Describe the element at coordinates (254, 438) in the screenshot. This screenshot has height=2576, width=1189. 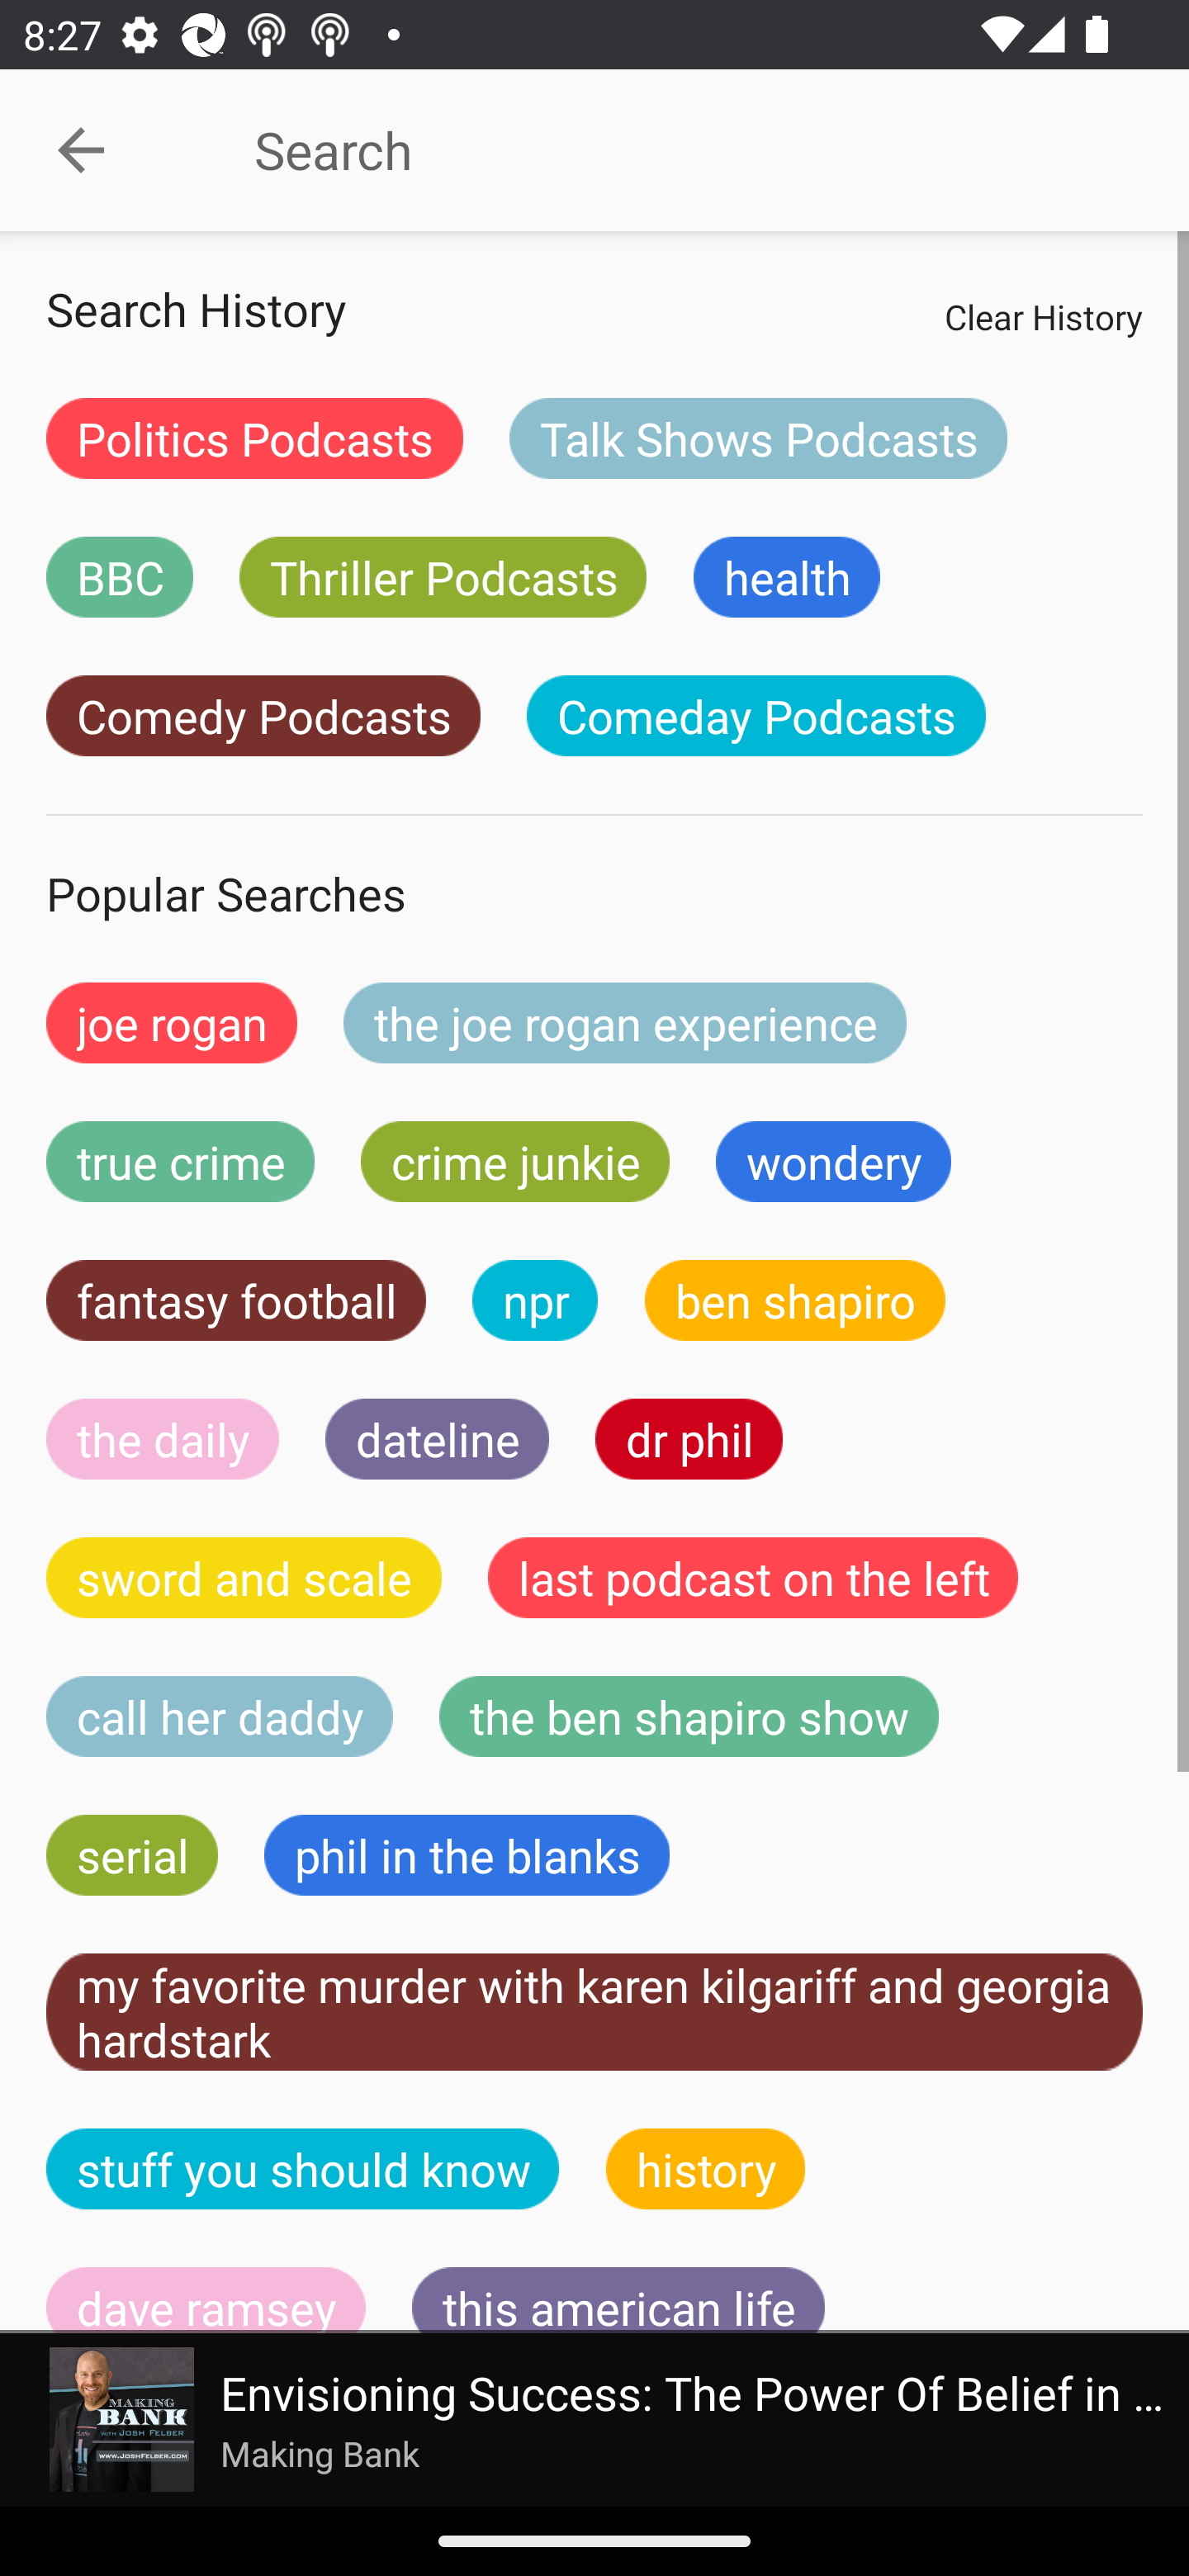
I see `Politics Podcasts` at that location.